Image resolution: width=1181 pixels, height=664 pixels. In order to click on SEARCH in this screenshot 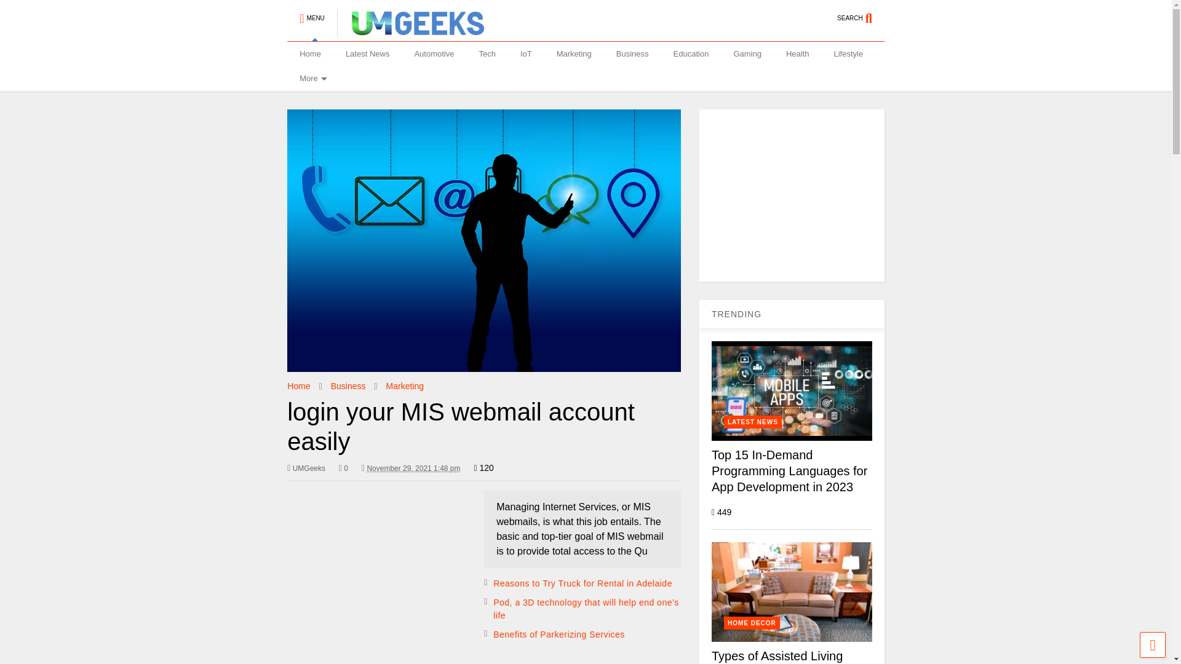, I will do `click(861, 13)`.